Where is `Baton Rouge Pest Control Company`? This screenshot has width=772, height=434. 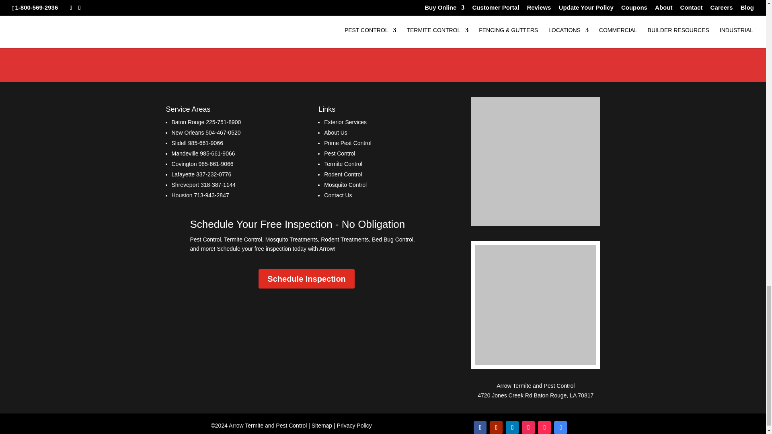
Baton Rouge Pest Control Company is located at coordinates (188, 122).